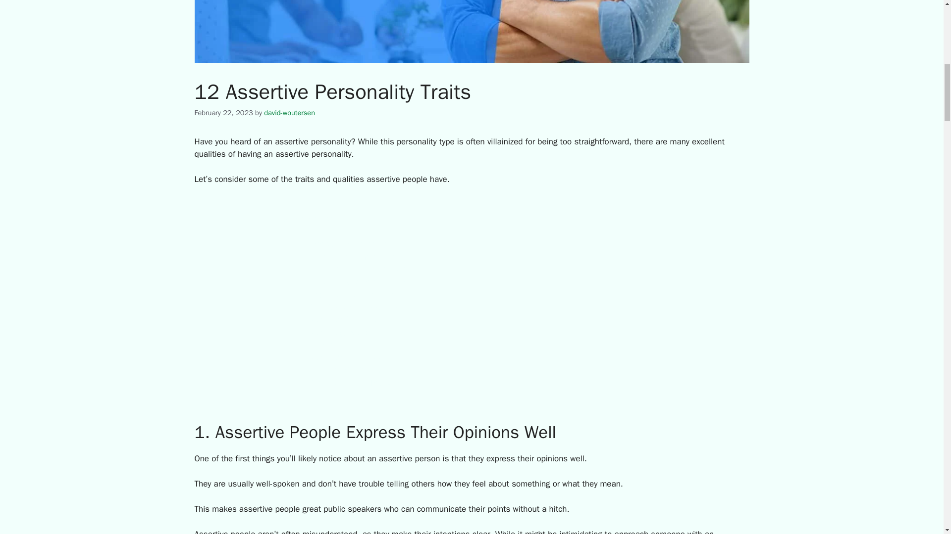 This screenshot has width=951, height=534. Describe the element at coordinates (289, 113) in the screenshot. I see `View all posts by david-woutersen` at that location.